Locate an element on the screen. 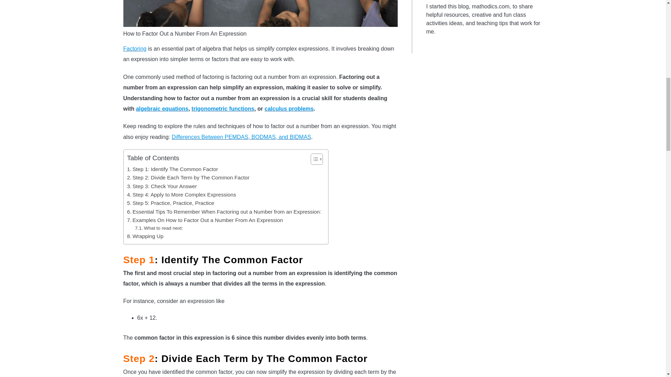  Wrapping Up is located at coordinates (145, 236).